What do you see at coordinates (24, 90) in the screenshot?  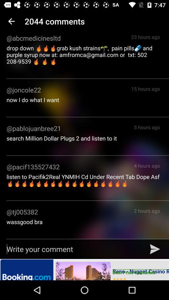 I see `select the text joncole22` at bounding box center [24, 90].